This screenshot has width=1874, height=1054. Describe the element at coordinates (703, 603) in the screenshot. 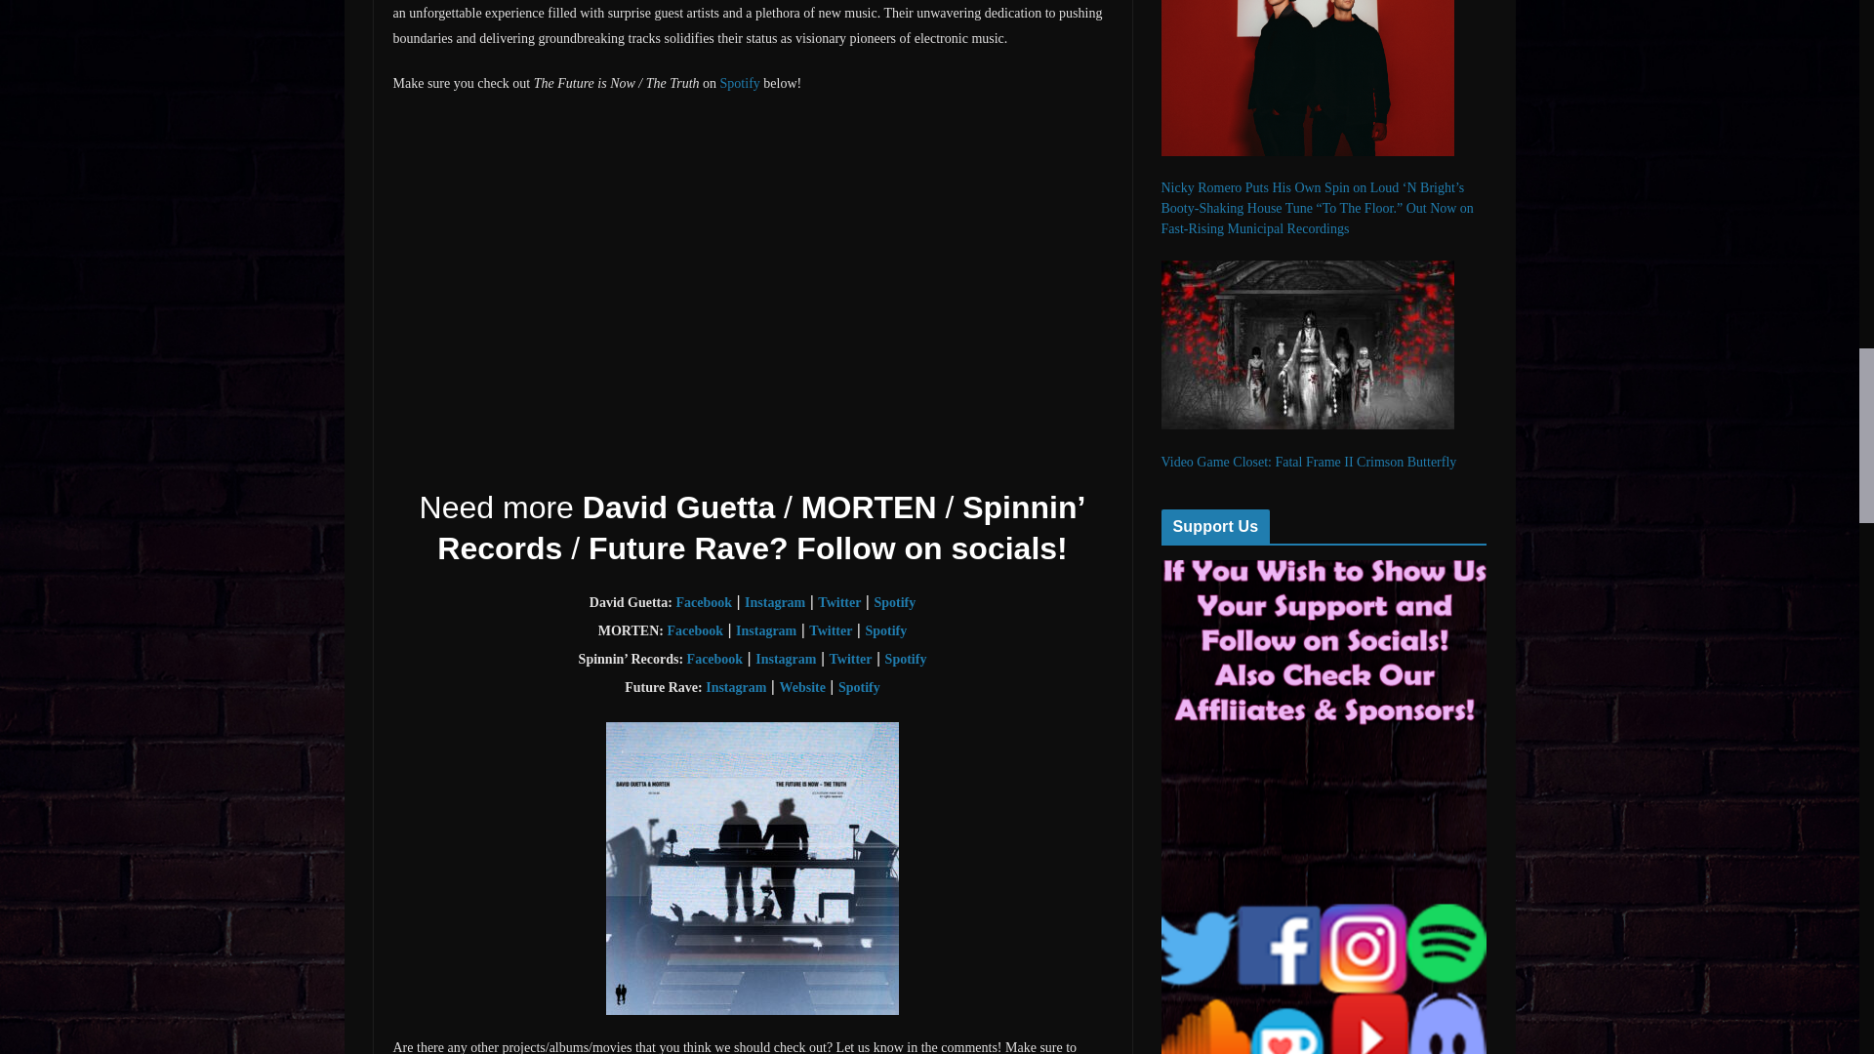

I see `Facebook` at that location.